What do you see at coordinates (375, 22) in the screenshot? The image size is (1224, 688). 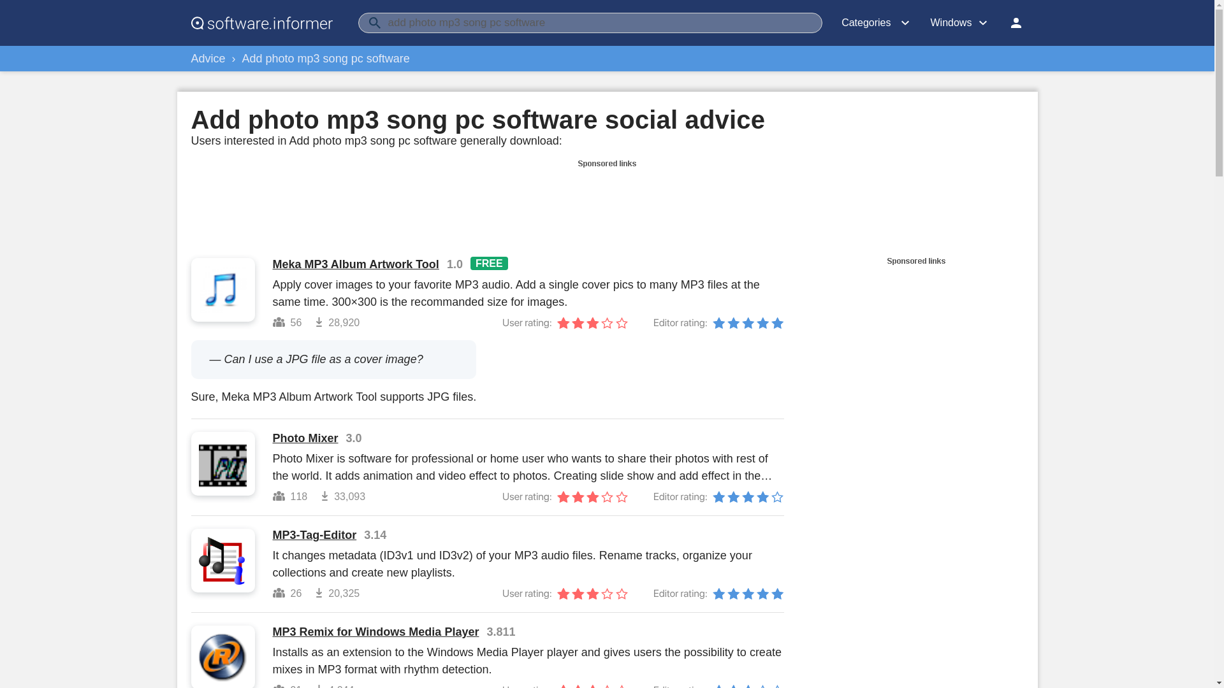 I see `Search` at bounding box center [375, 22].